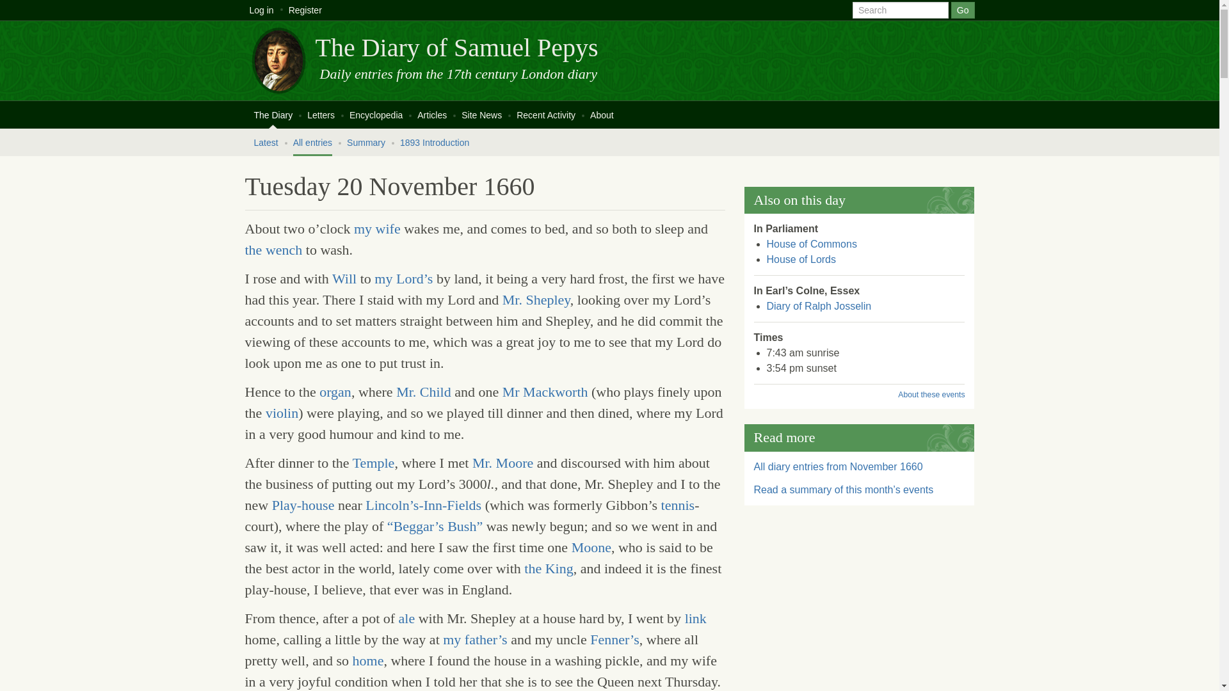  I want to click on All entries, so click(312, 142).